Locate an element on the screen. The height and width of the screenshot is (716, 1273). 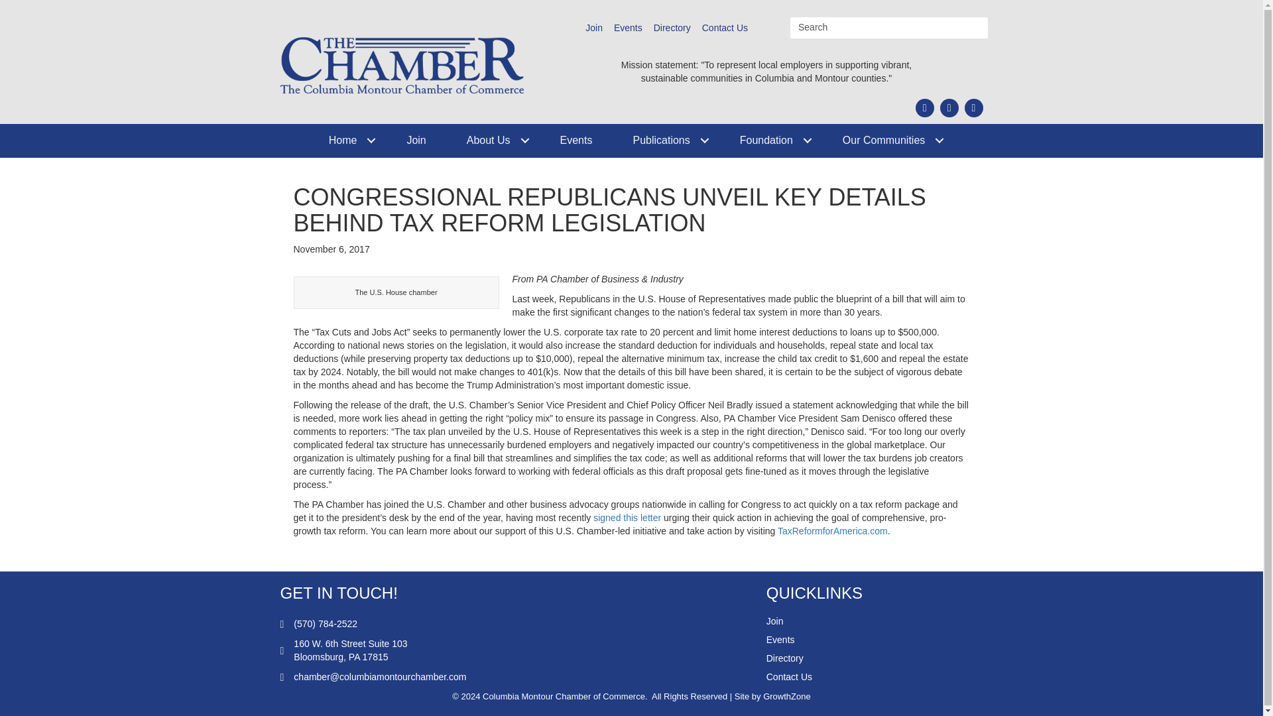
Home is located at coordinates (347, 141).